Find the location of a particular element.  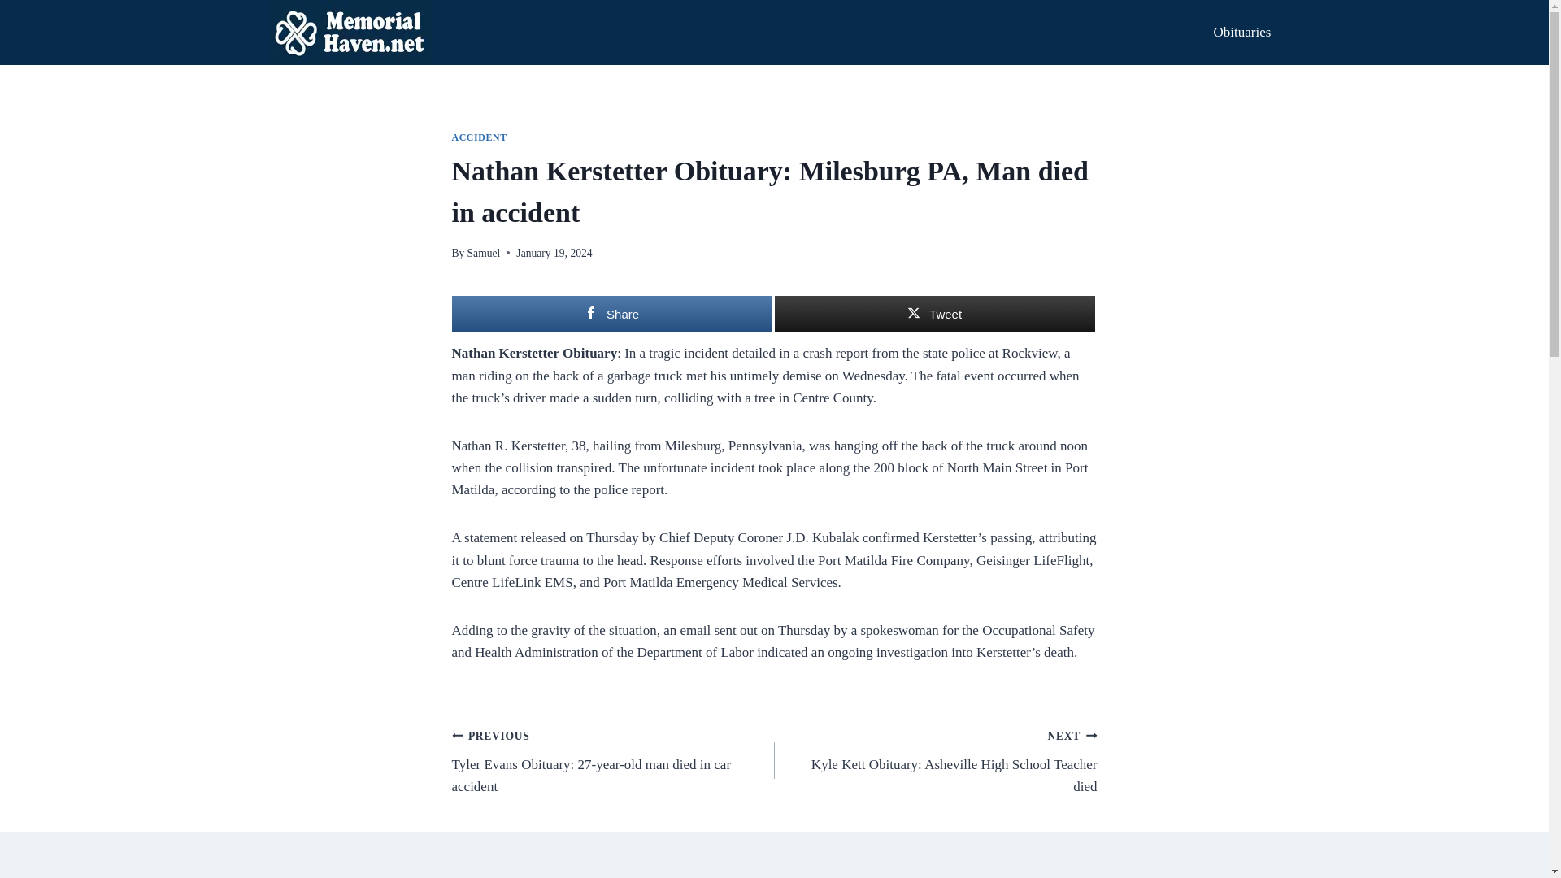

Obituaries is located at coordinates (1241, 33).